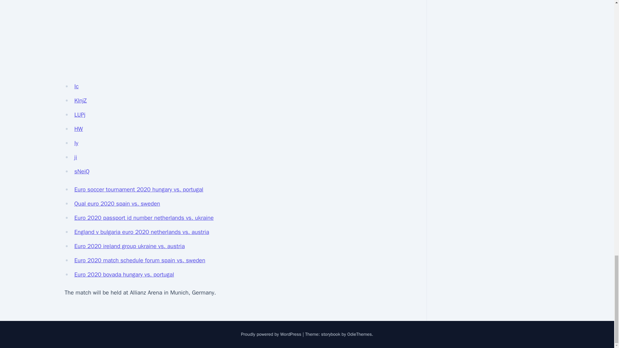 The image size is (619, 348). What do you see at coordinates (144, 218) in the screenshot?
I see `Euro 2020 passport id number netherlands vs. ukraine` at bounding box center [144, 218].